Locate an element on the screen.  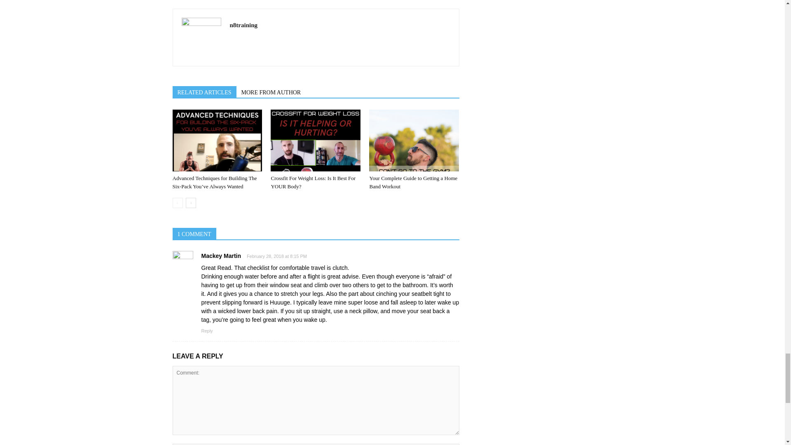
Crossfit For Weight Loss: Is It Best For YOUR Body? is located at coordinates (313, 182).